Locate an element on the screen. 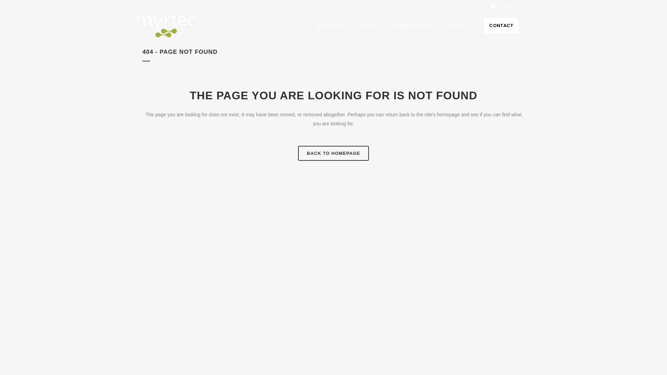 The image size is (667, 375). LOG IN is located at coordinates (507, 6).